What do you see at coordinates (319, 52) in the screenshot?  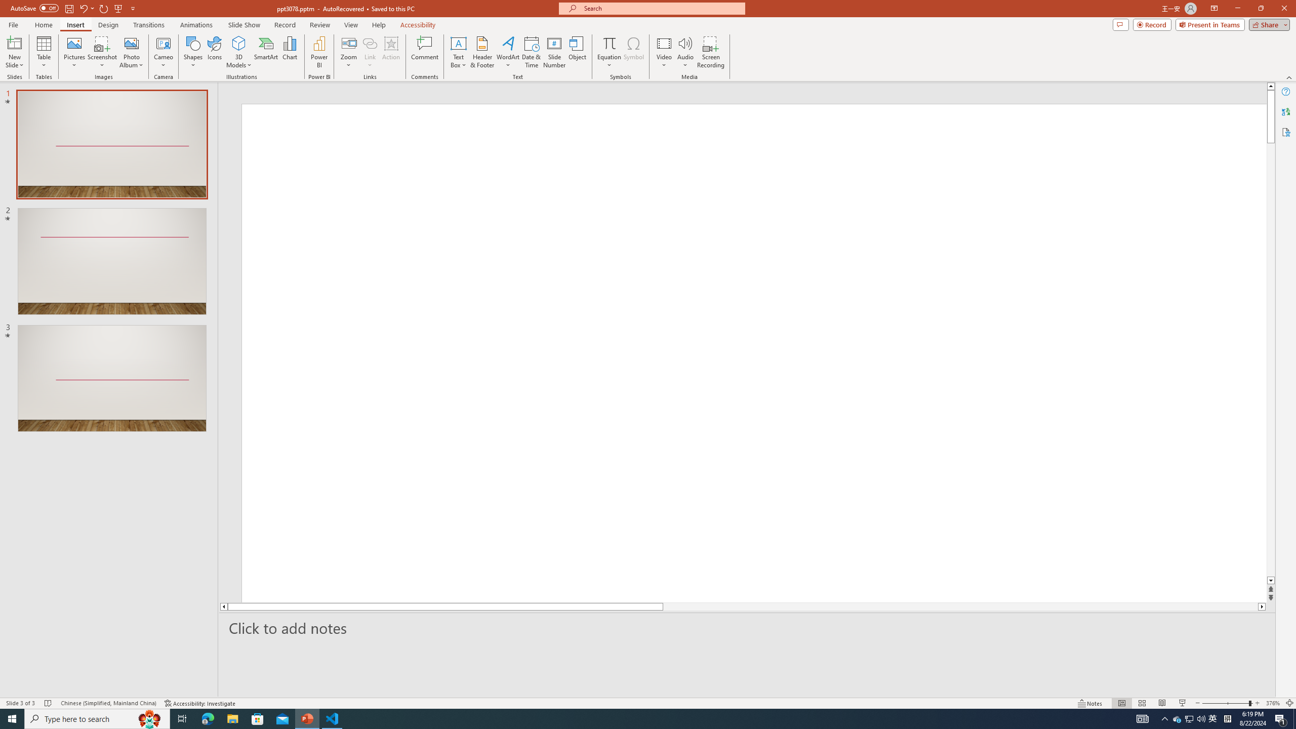 I see `Power BI` at bounding box center [319, 52].